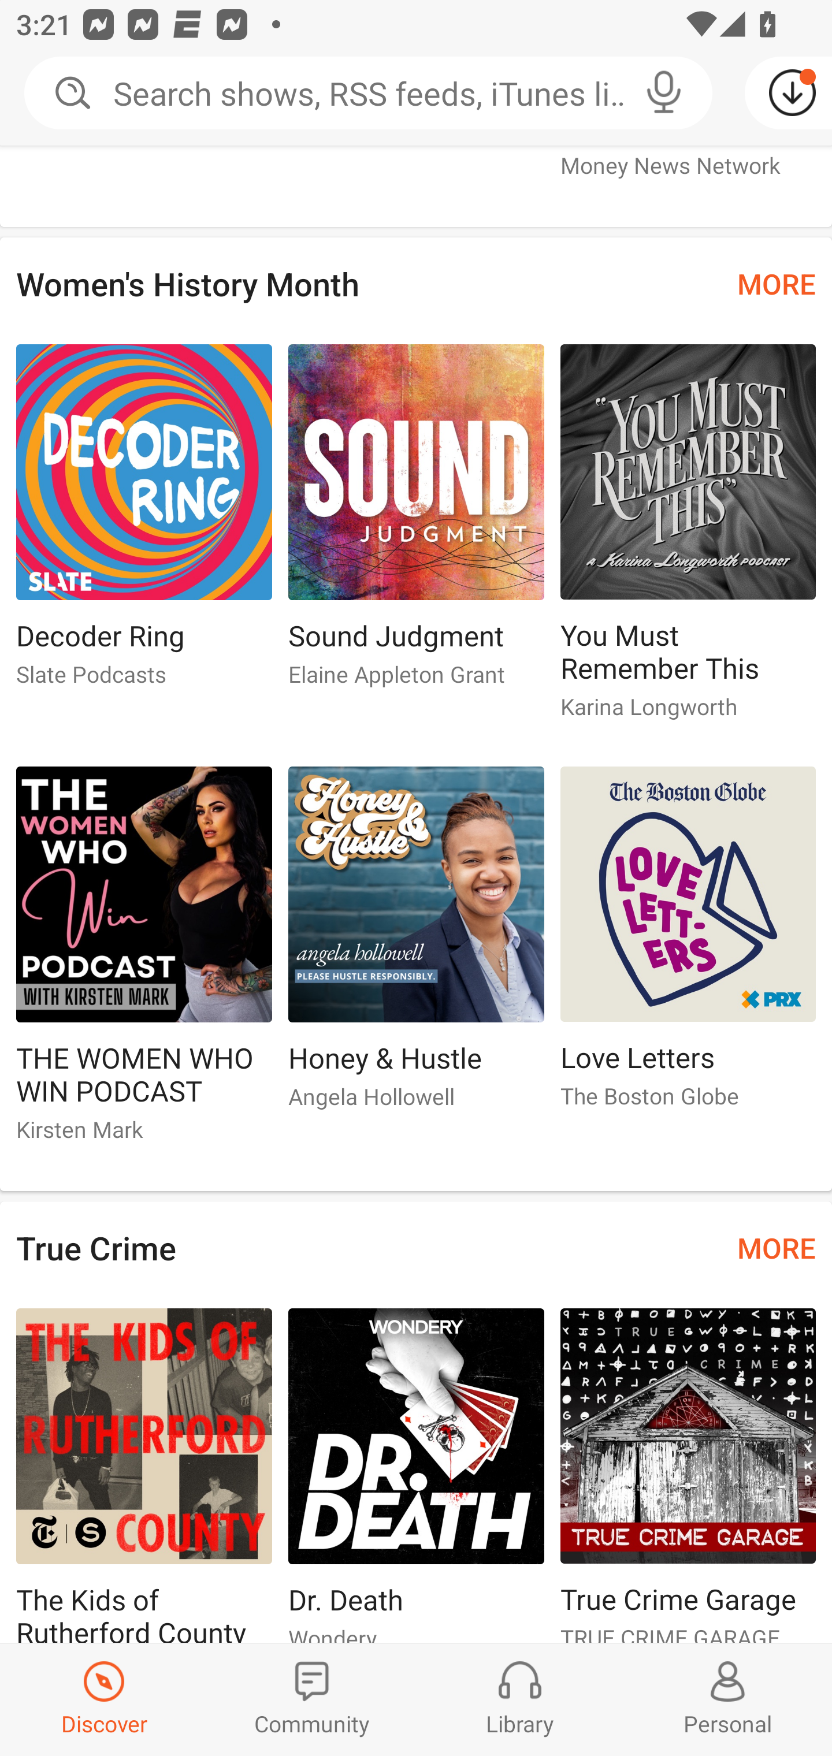 The width and height of the screenshot is (832, 1756). I want to click on Dr. Death Dr. Death Wondery, so click(416, 1475).